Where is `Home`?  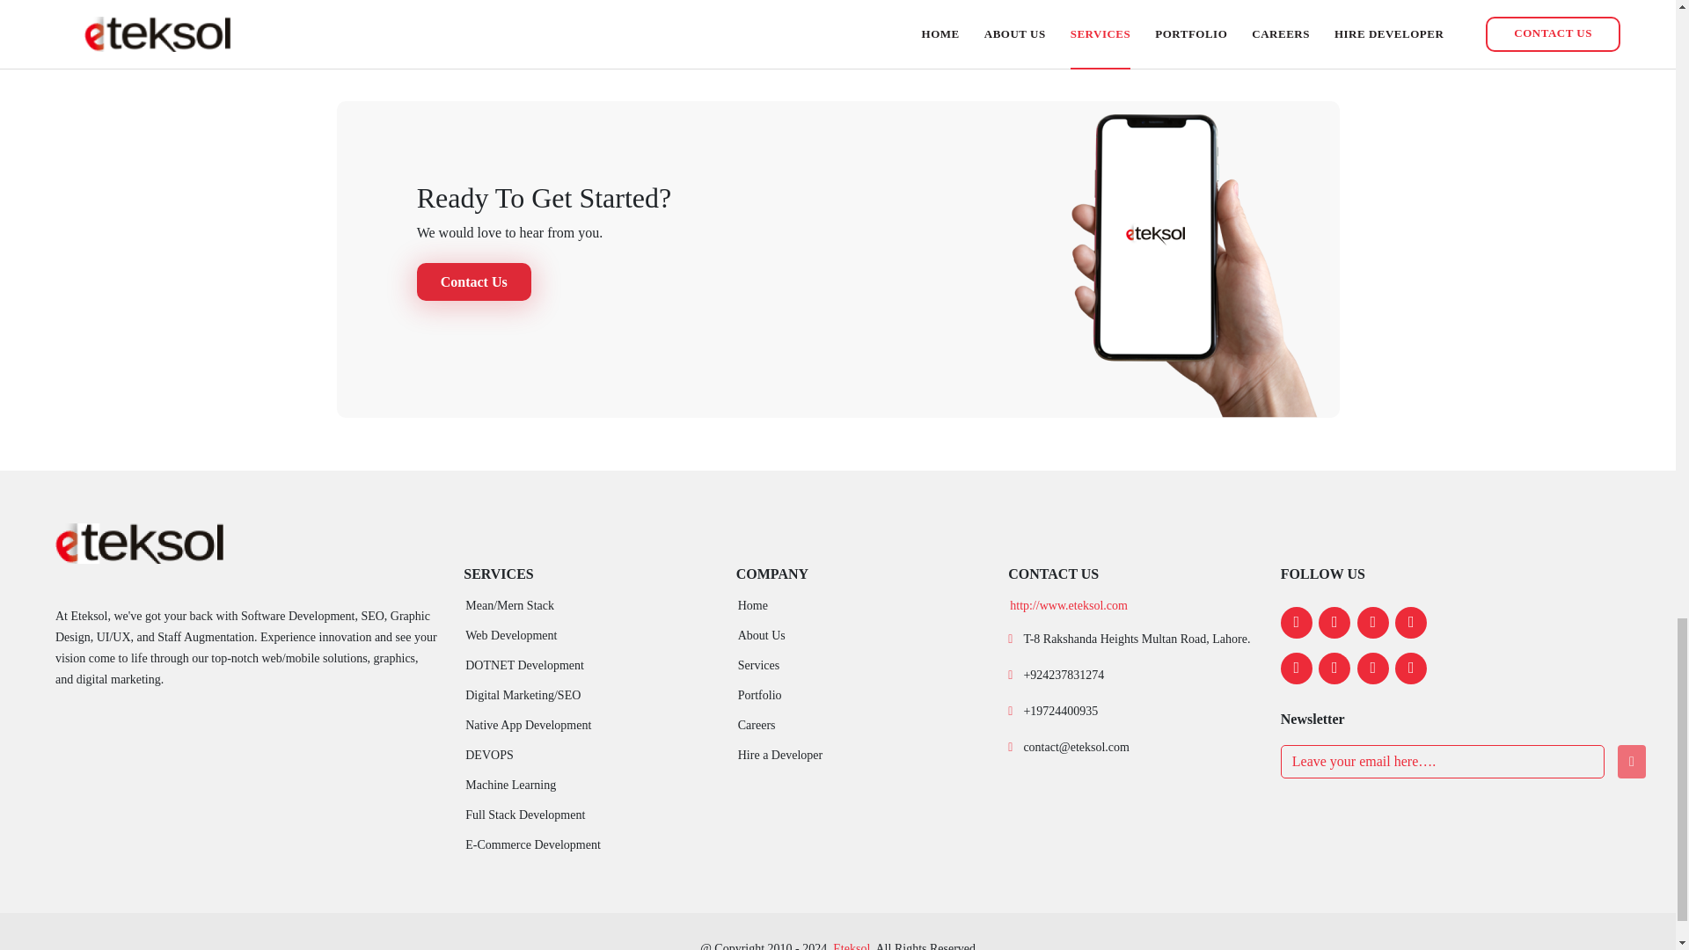
Home is located at coordinates (753, 605).